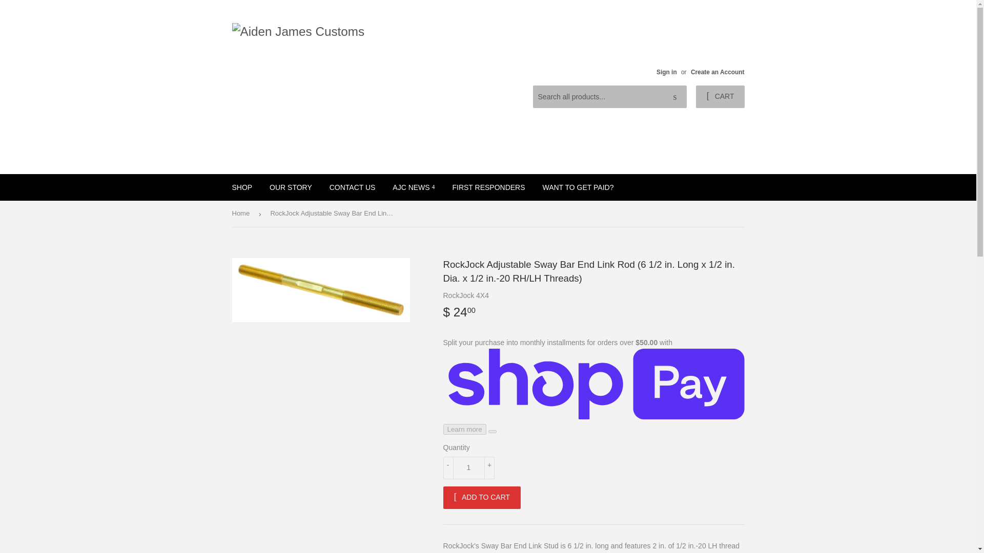 This screenshot has height=553, width=984. I want to click on CART, so click(720, 96).